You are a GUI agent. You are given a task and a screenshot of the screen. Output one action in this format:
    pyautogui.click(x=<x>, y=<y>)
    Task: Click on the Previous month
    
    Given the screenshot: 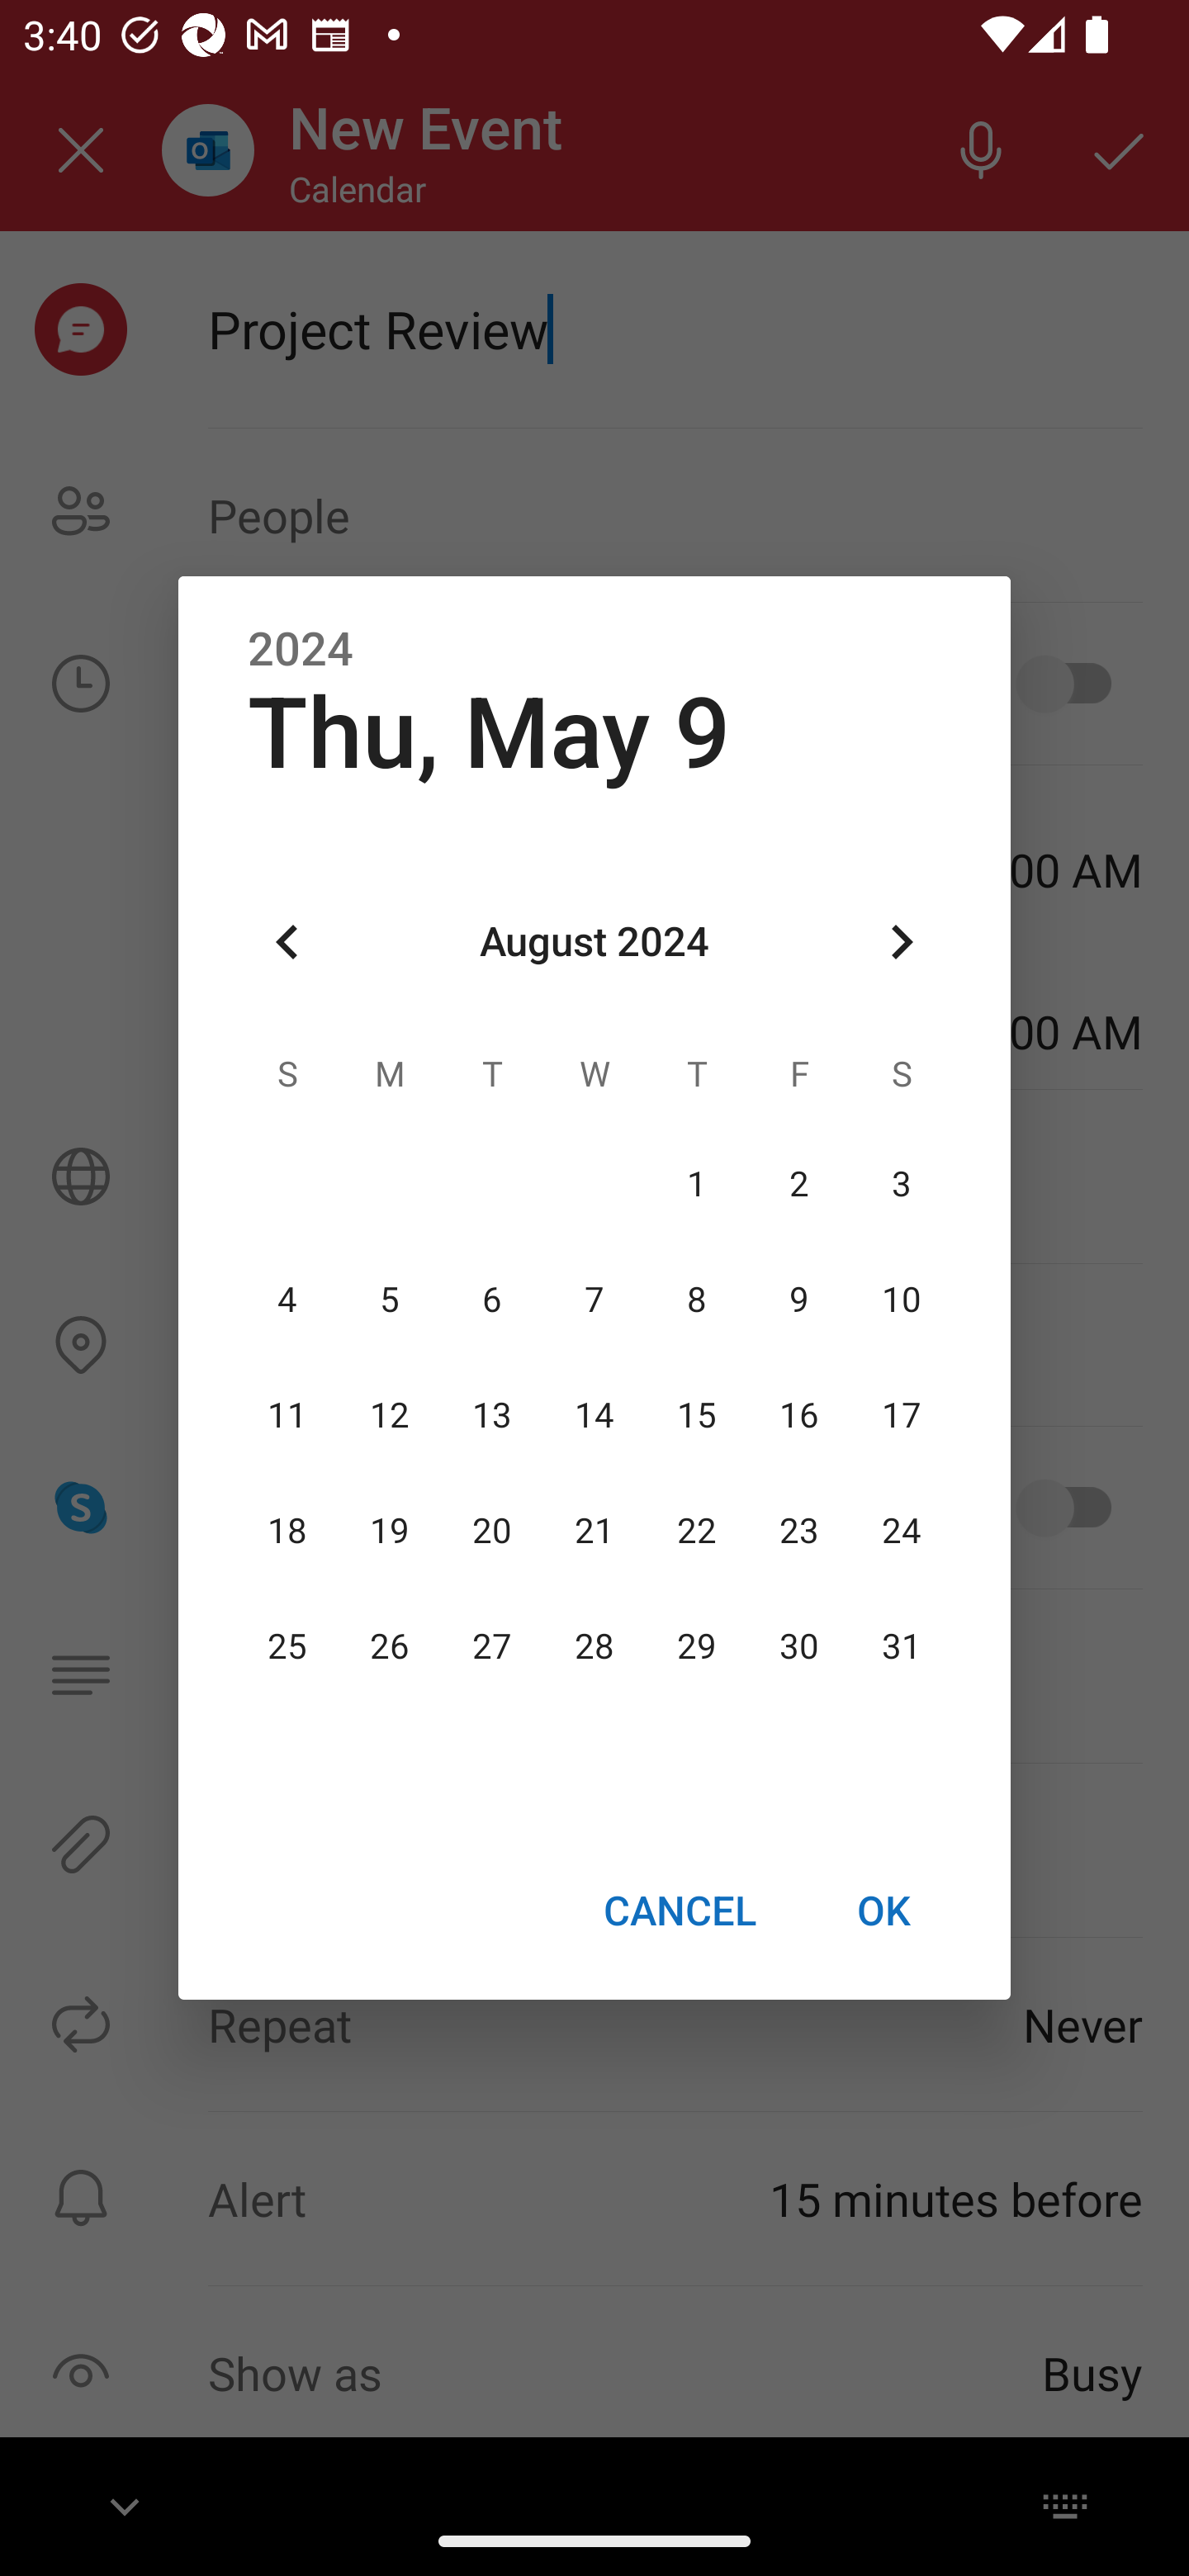 What is the action you would take?
    pyautogui.click(x=287, y=943)
    